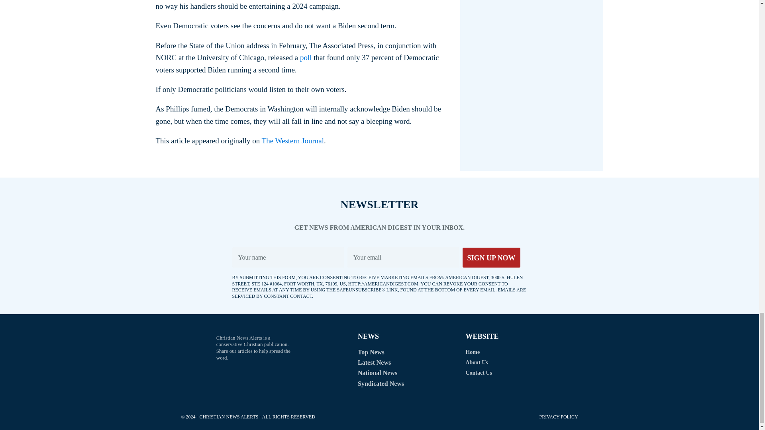 The height and width of the screenshot is (430, 765). I want to click on SIGN UP NOW, so click(491, 257).